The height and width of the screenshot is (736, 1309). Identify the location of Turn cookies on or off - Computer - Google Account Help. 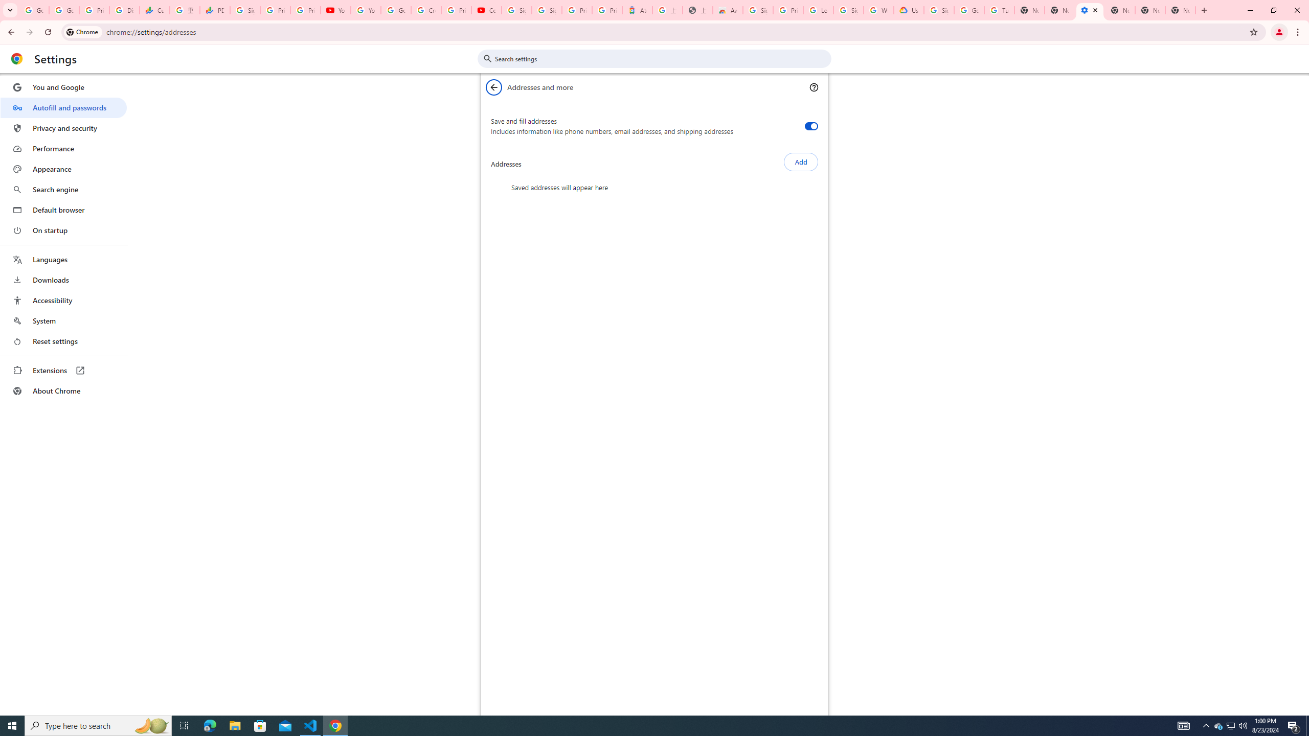
(999, 10).